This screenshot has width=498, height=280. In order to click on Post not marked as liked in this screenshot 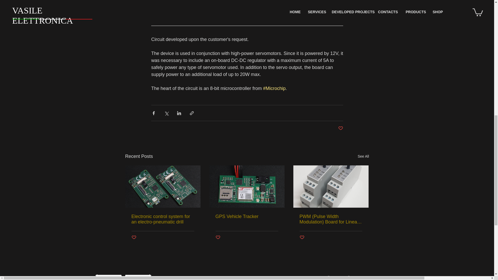, I will do `click(302, 237)`.